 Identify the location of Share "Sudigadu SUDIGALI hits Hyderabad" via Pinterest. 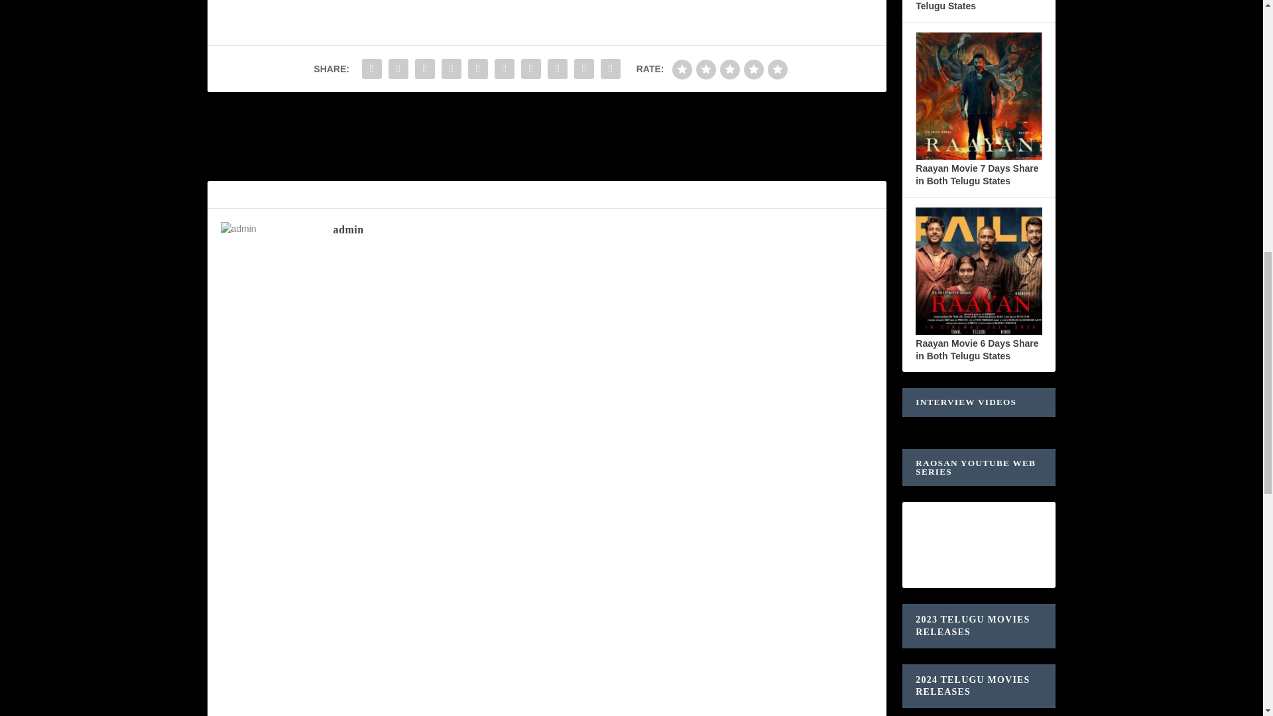
(477, 69).